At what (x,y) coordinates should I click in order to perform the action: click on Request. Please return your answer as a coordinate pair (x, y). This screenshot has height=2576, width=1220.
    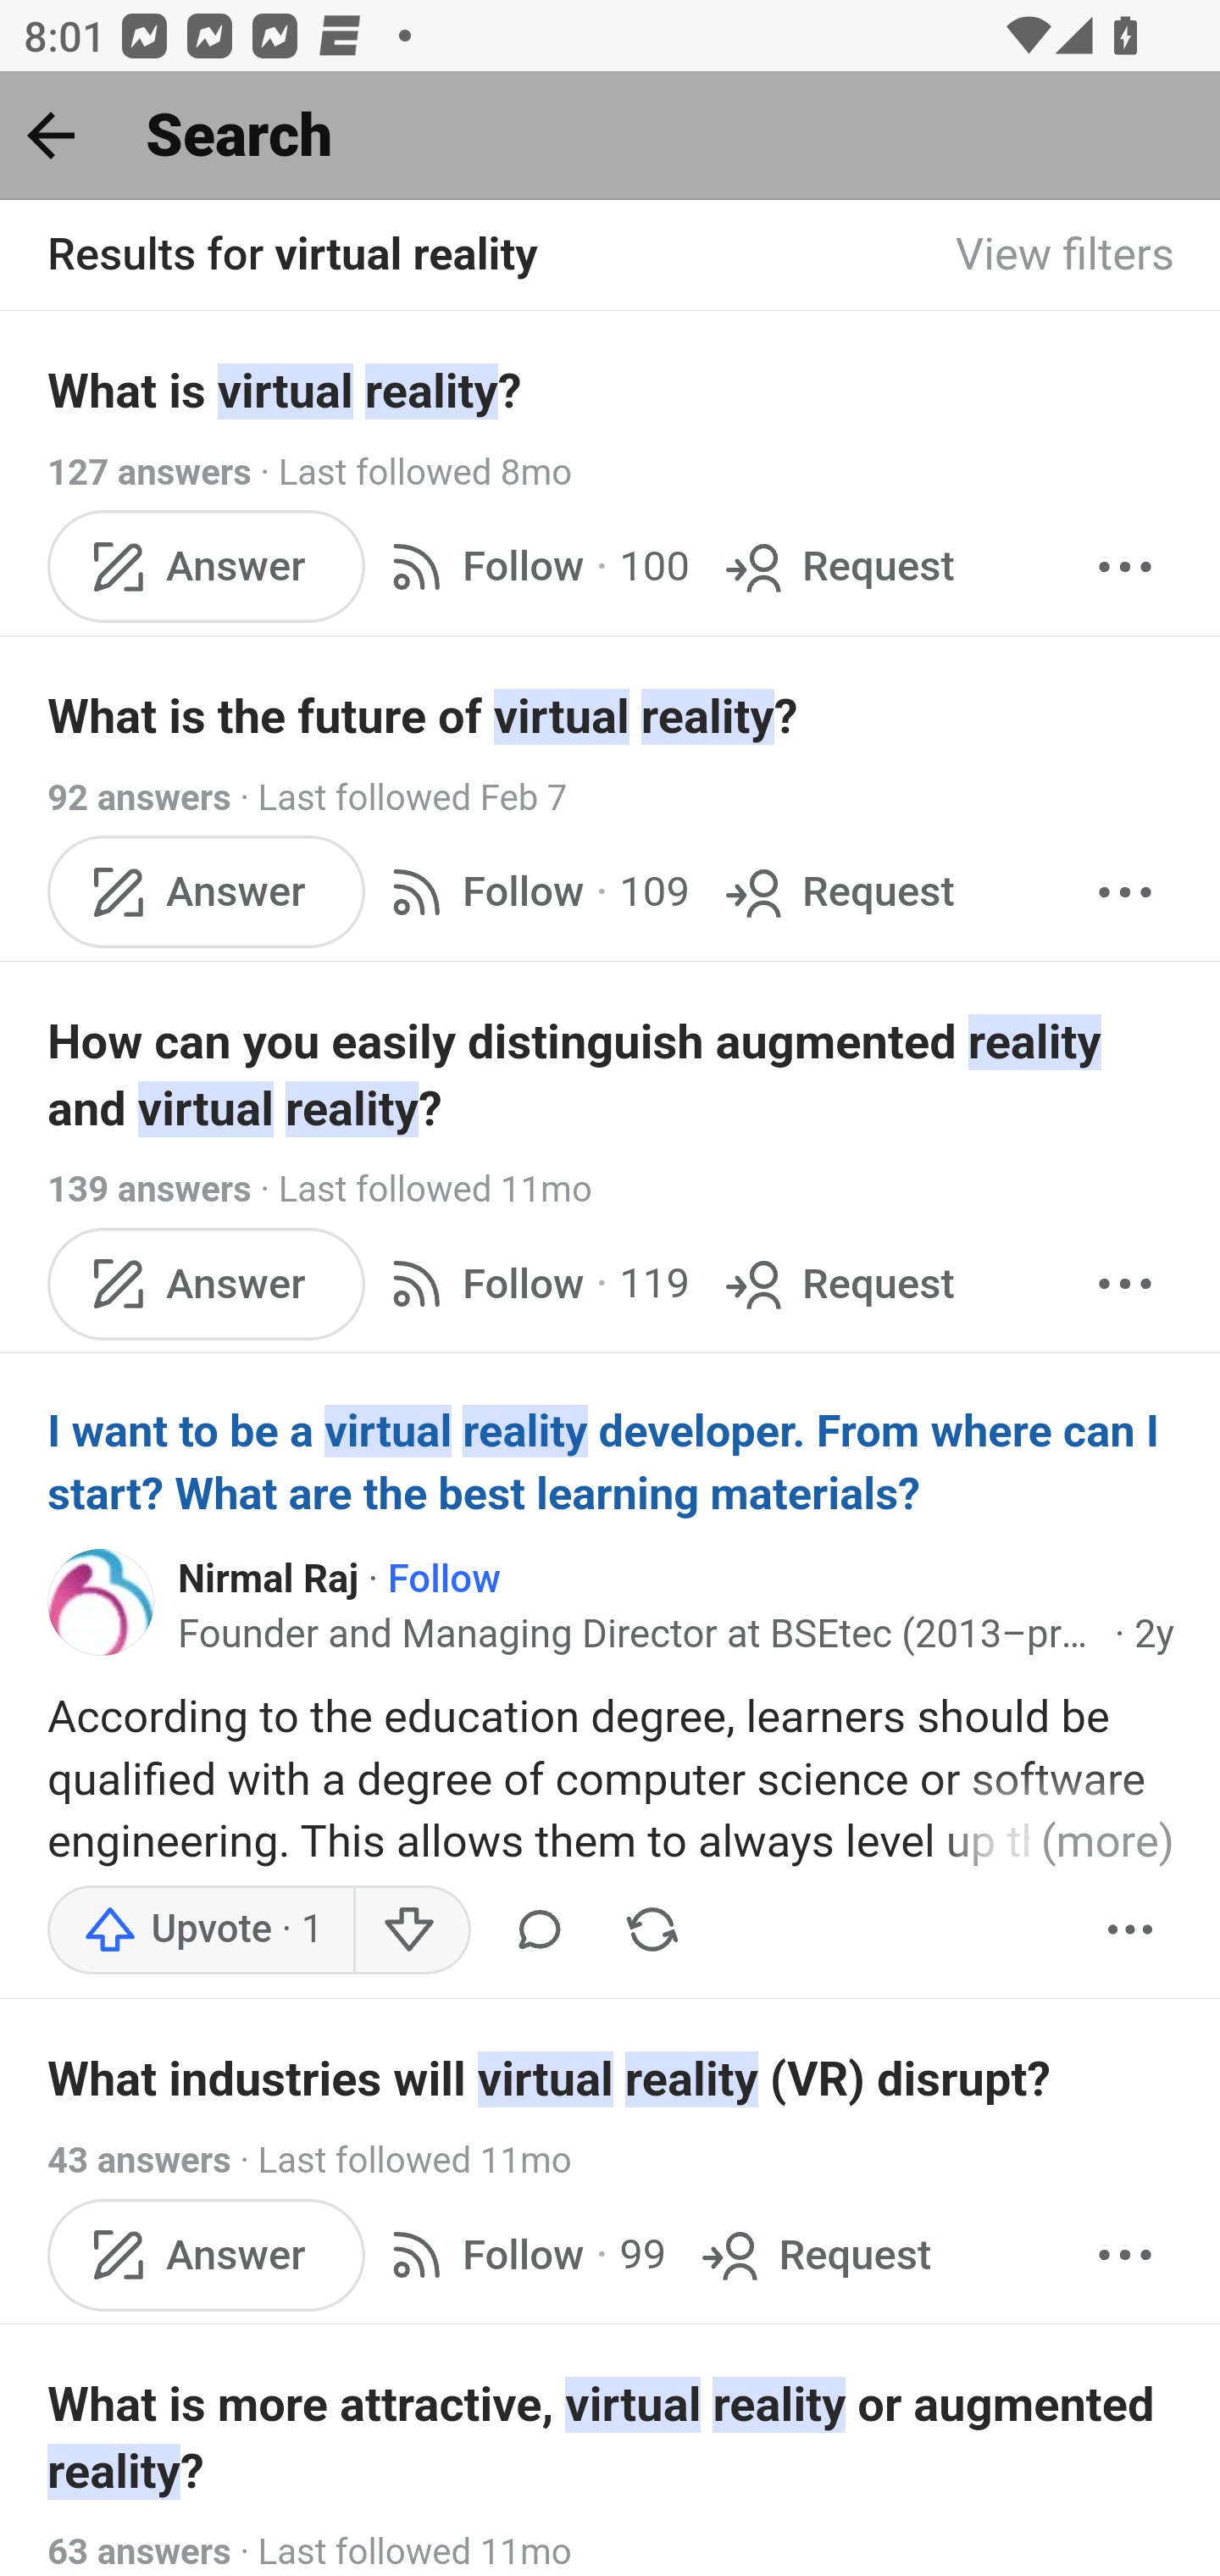
    Looking at the image, I should click on (837, 564).